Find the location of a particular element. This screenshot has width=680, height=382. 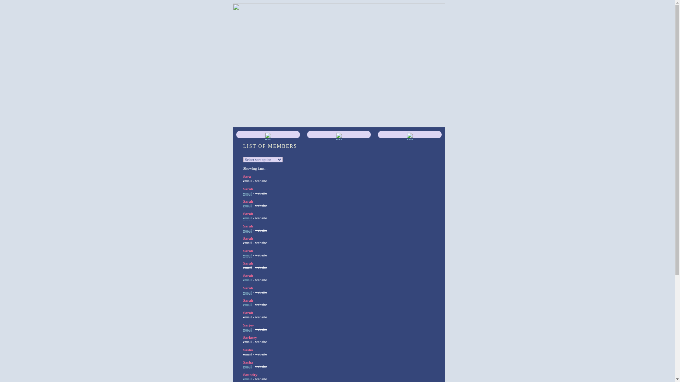

email is located at coordinates (247, 366).